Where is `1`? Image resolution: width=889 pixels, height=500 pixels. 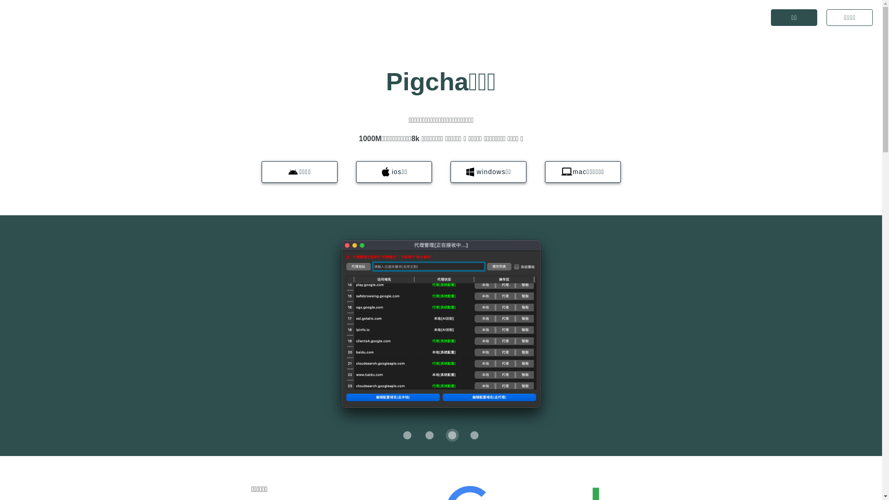
1 is located at coordinates (430, 435).